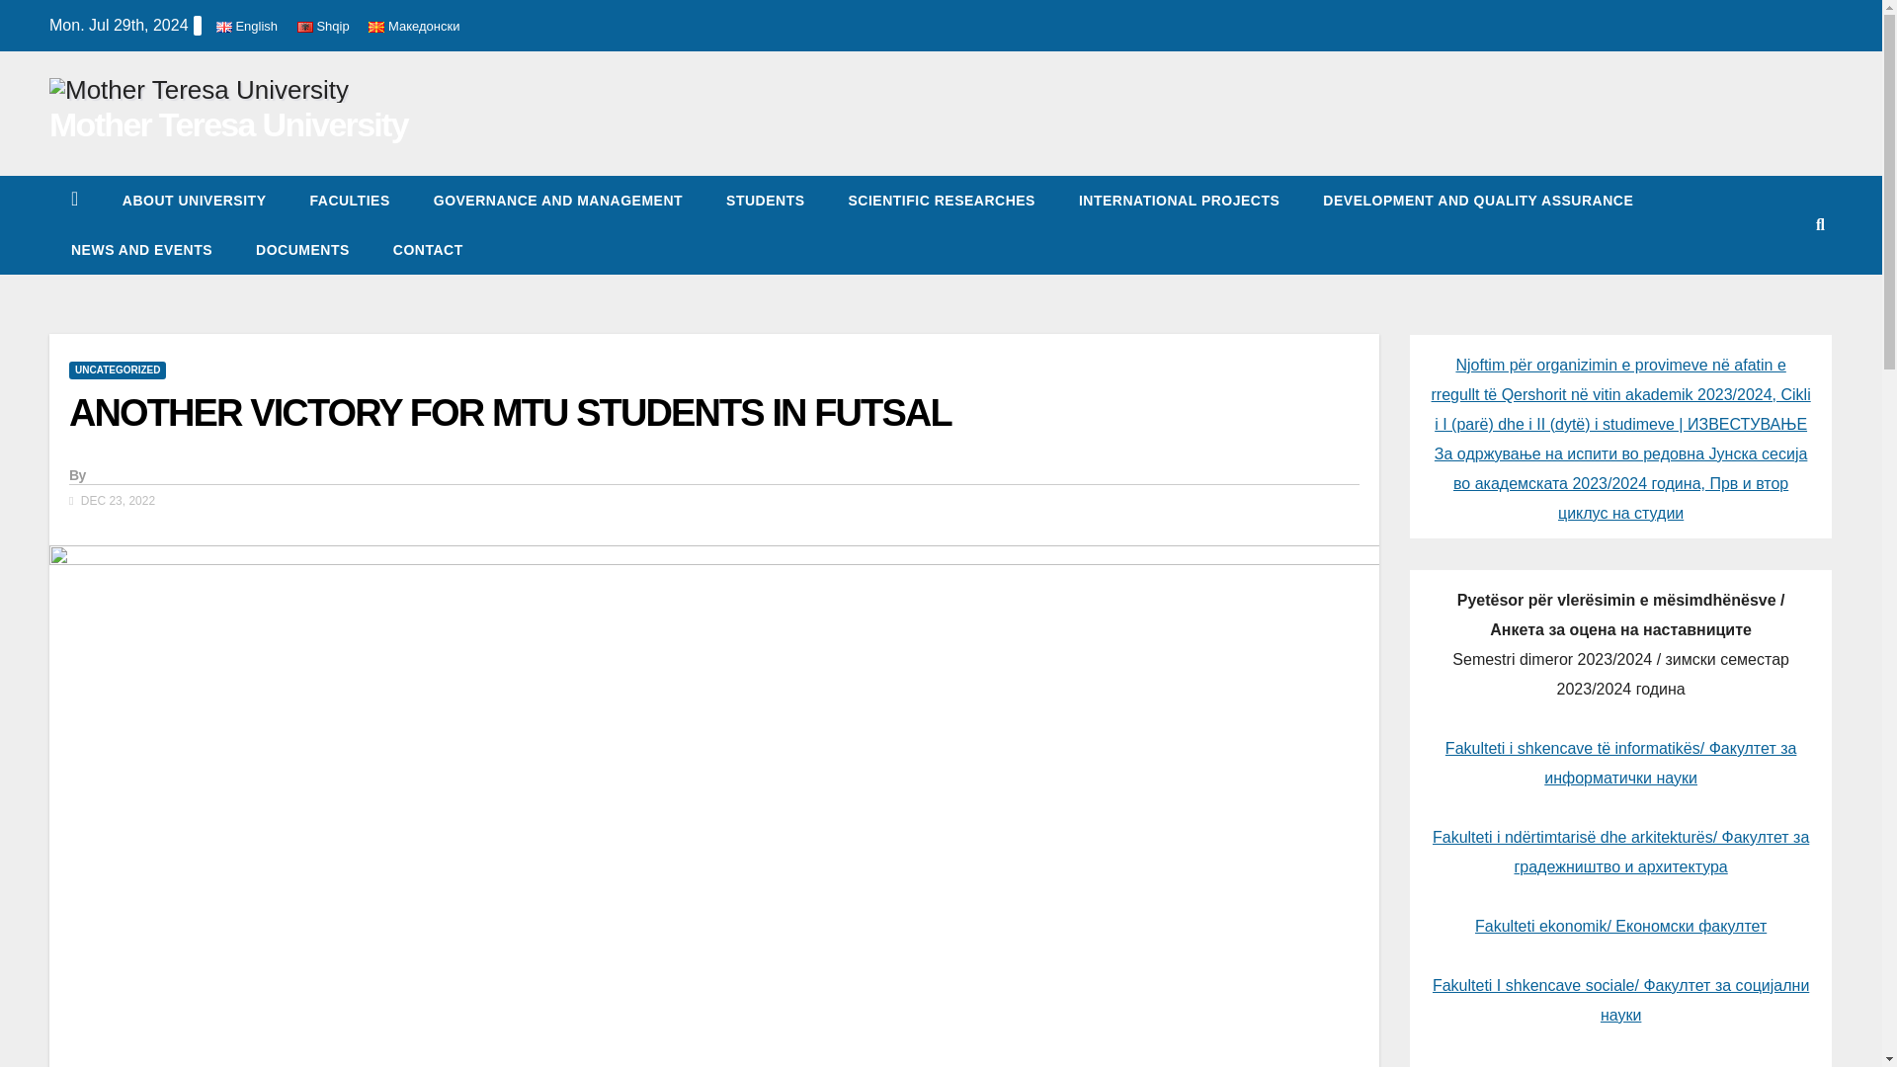  What do you see at coordinates (350, 200) in the screenshot?
I see `FACULTIES` at bounding box center [350, 200].